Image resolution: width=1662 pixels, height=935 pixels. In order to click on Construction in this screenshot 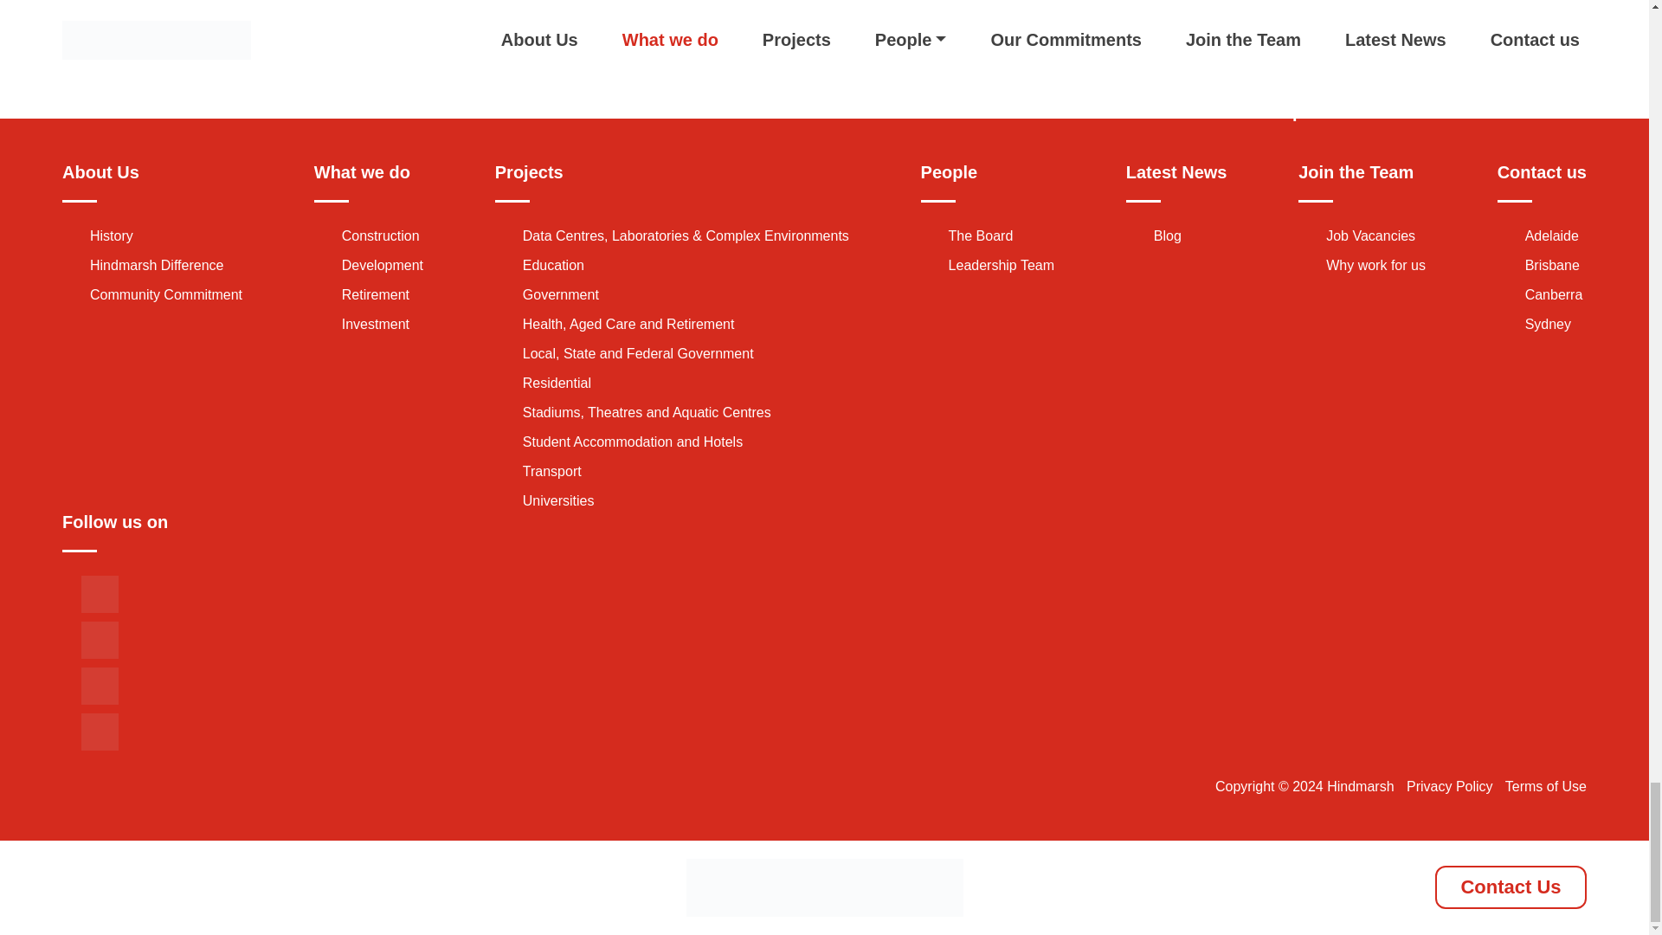, I will do `click(381, 235)`.